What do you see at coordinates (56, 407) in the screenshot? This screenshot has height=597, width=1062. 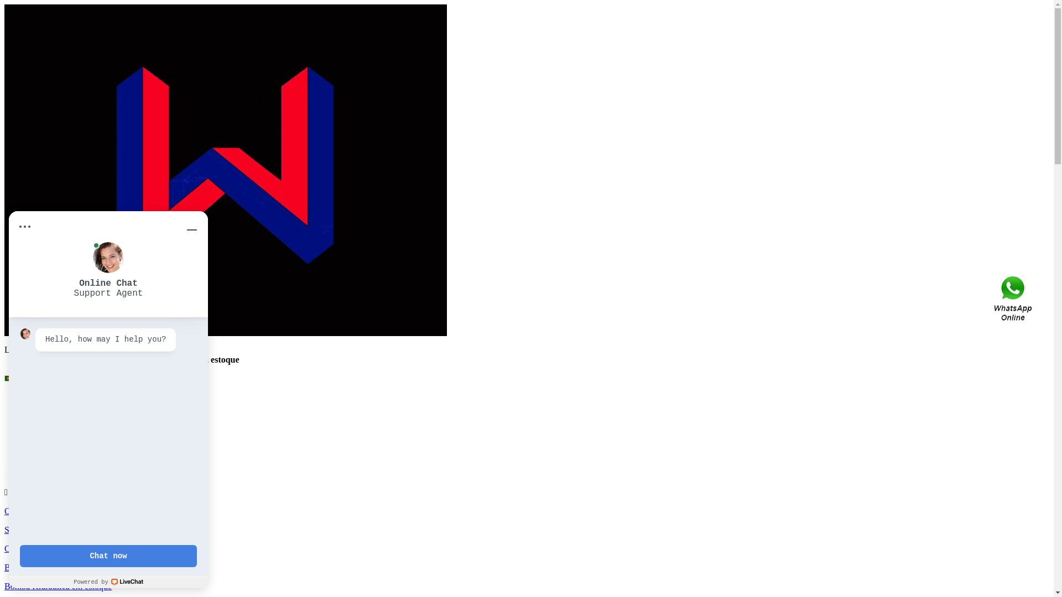 I see `Stock Categories` at bounding box center [56, 407].